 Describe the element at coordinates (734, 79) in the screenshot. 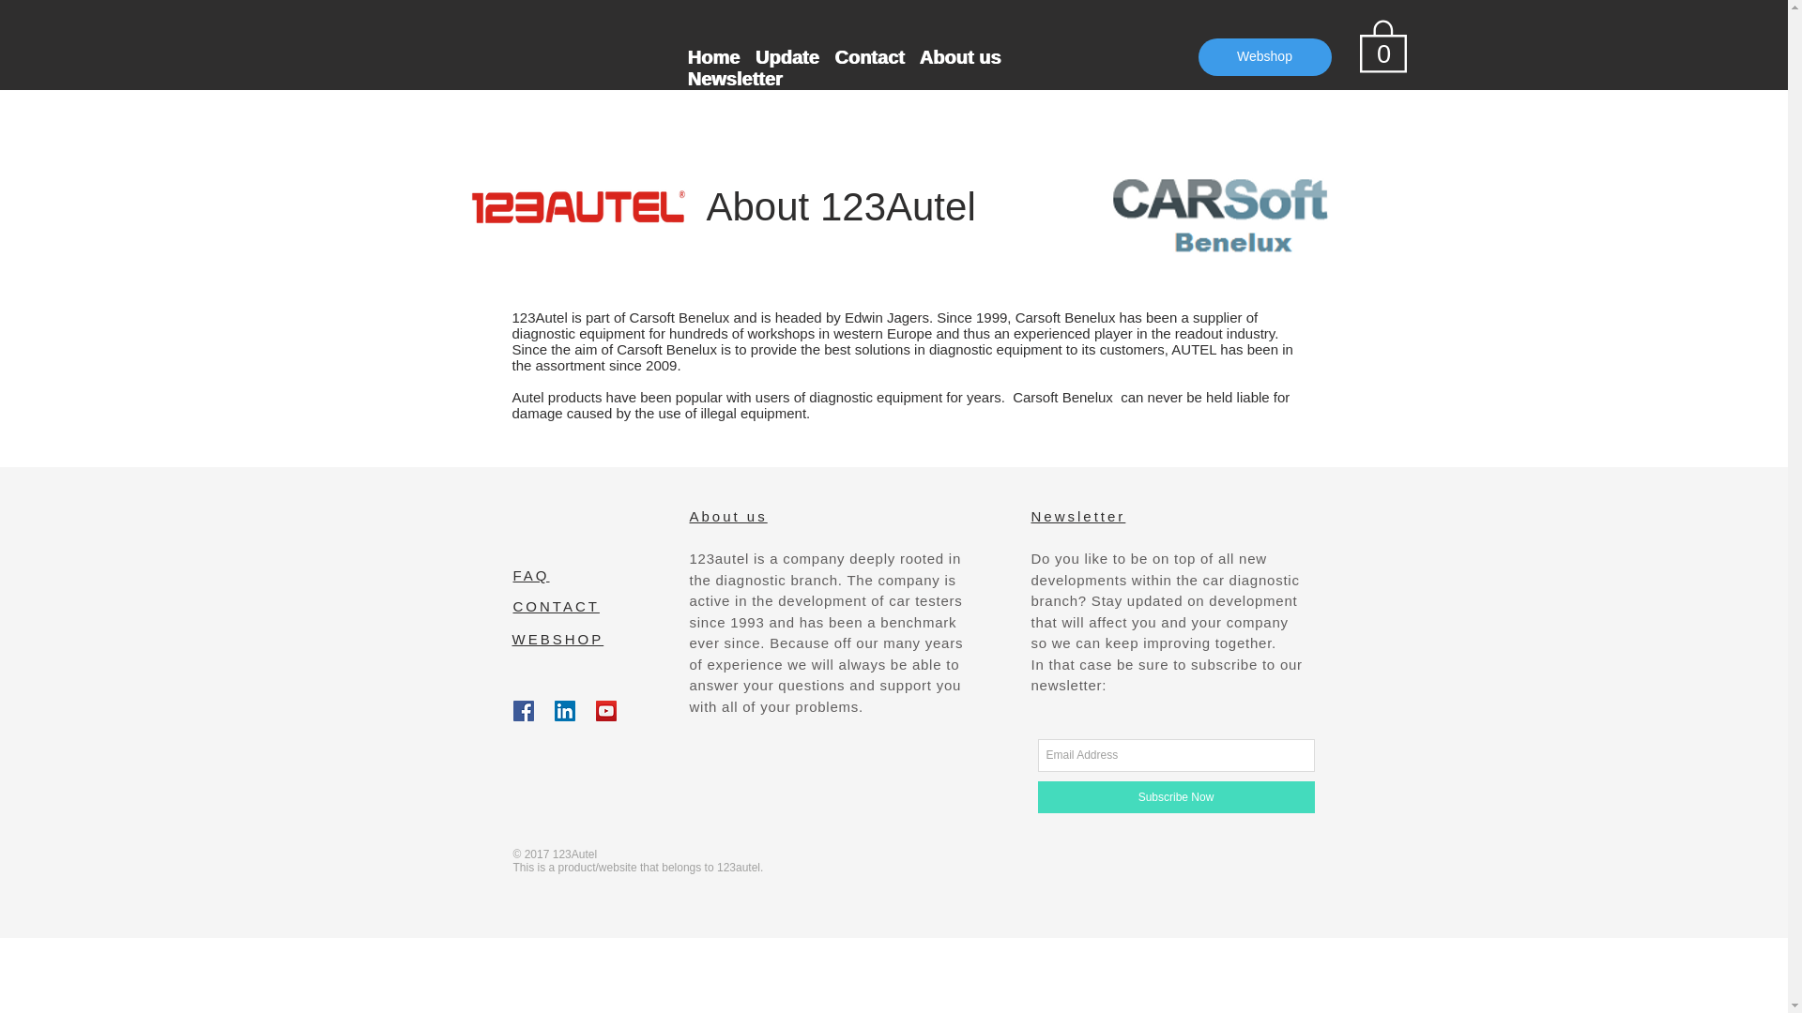

I see `Newsletter` at that location.